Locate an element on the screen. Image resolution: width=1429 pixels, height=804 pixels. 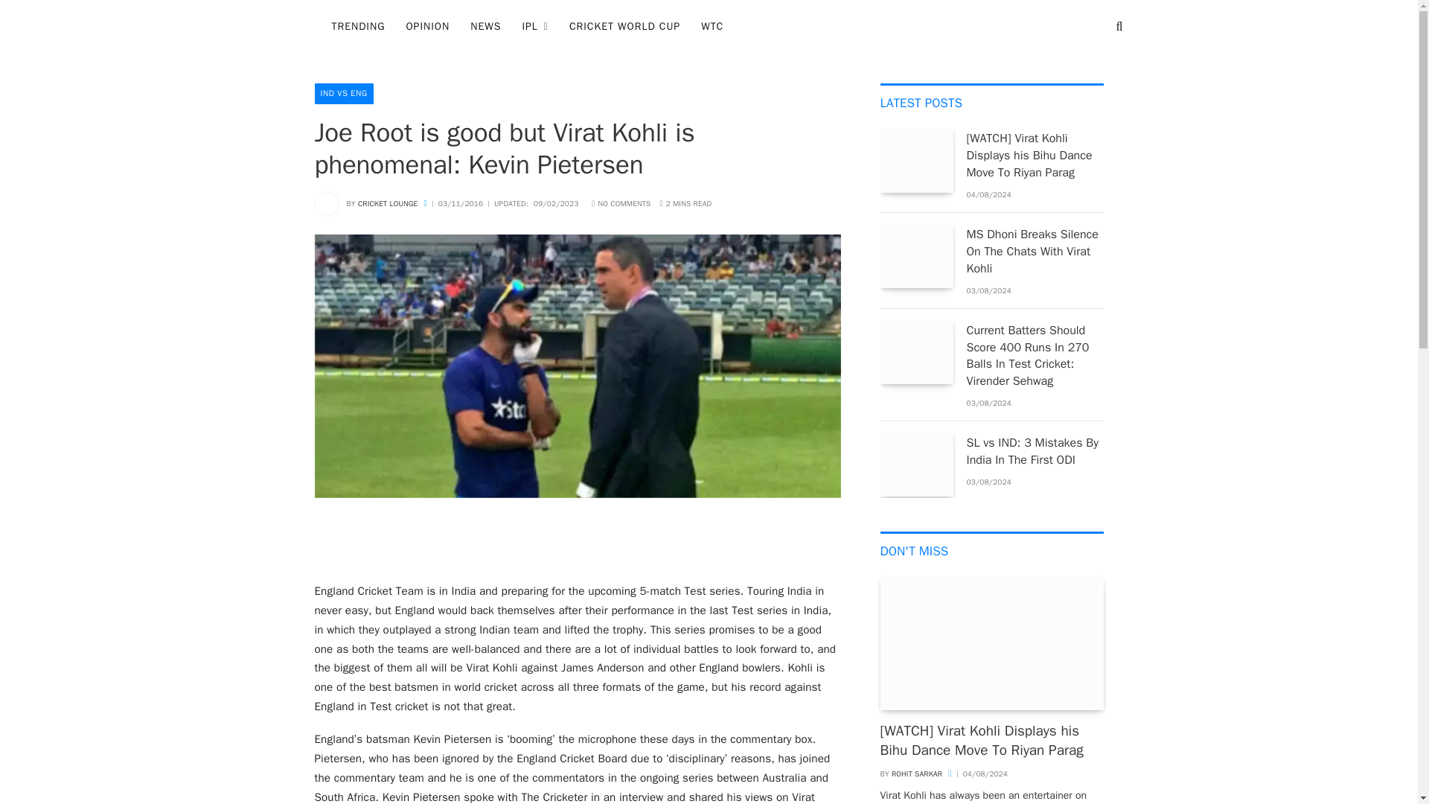
OPINION is located at coordinates (427, 27).